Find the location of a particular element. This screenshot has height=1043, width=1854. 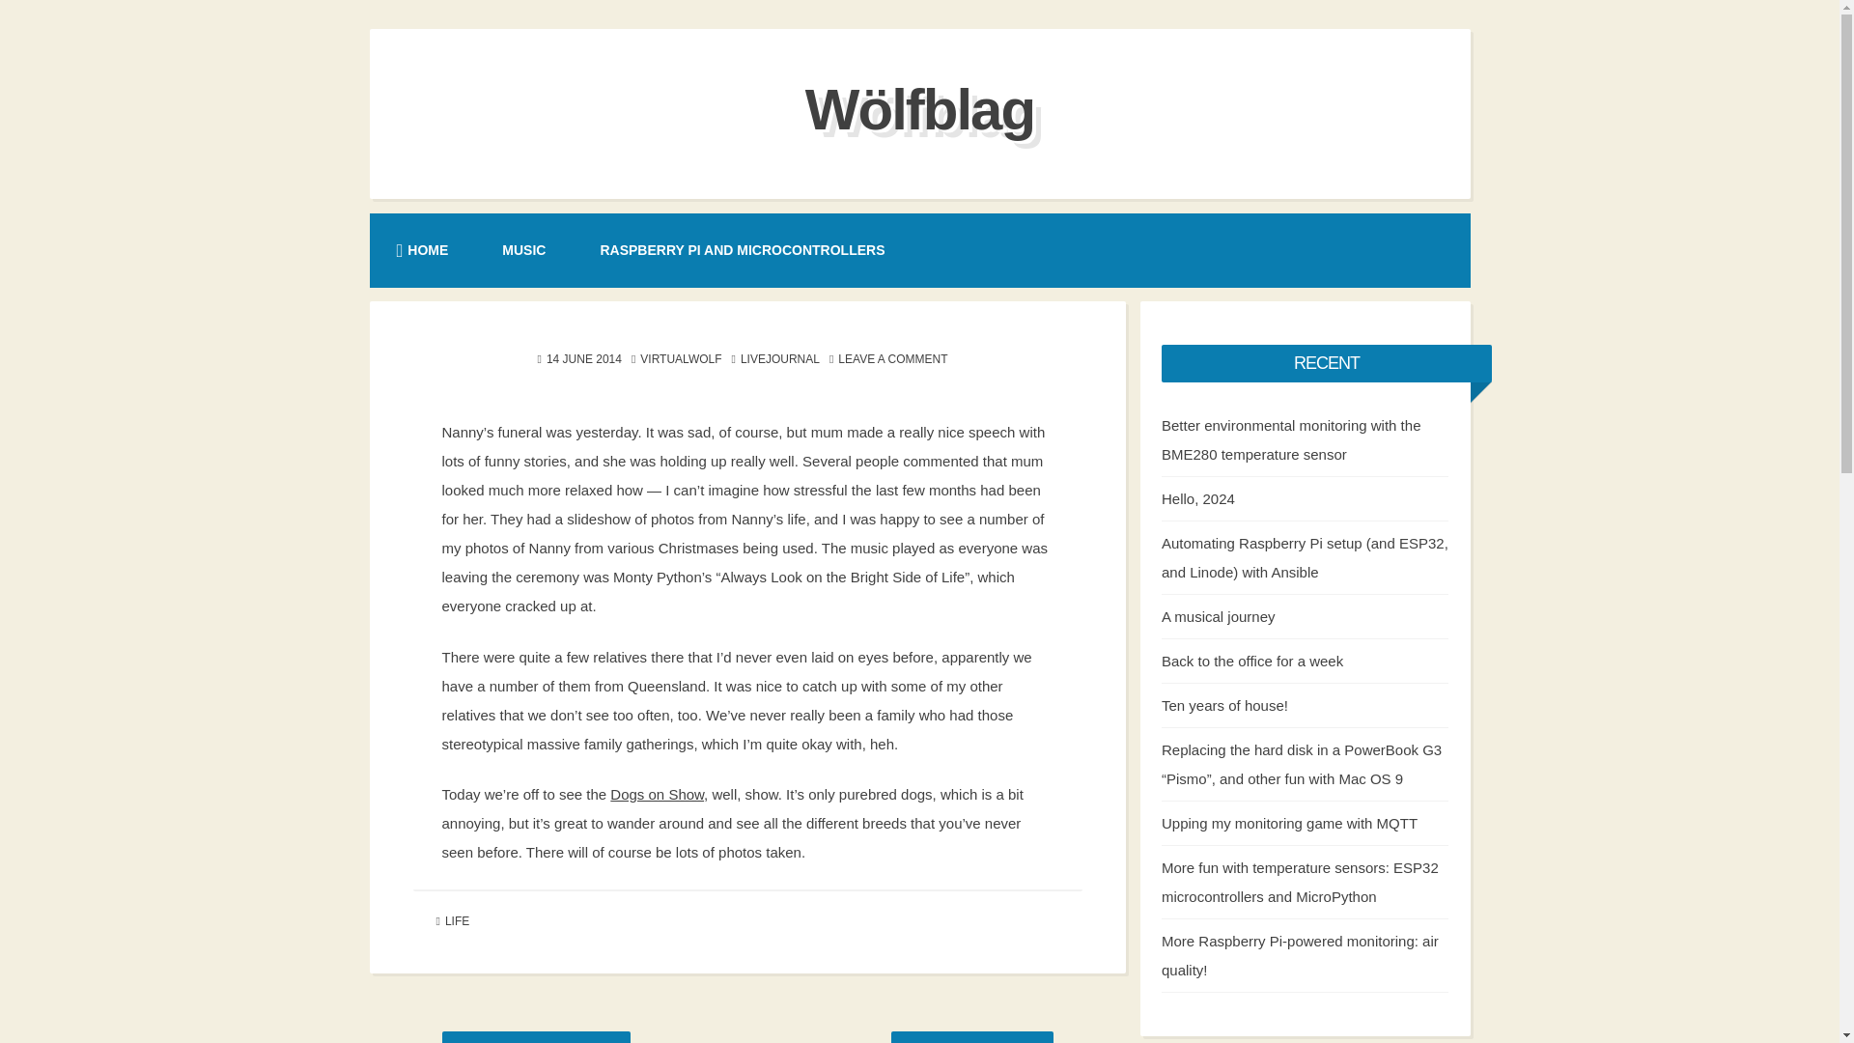

Back to the office for a week is located at coordinates (1251, 661).